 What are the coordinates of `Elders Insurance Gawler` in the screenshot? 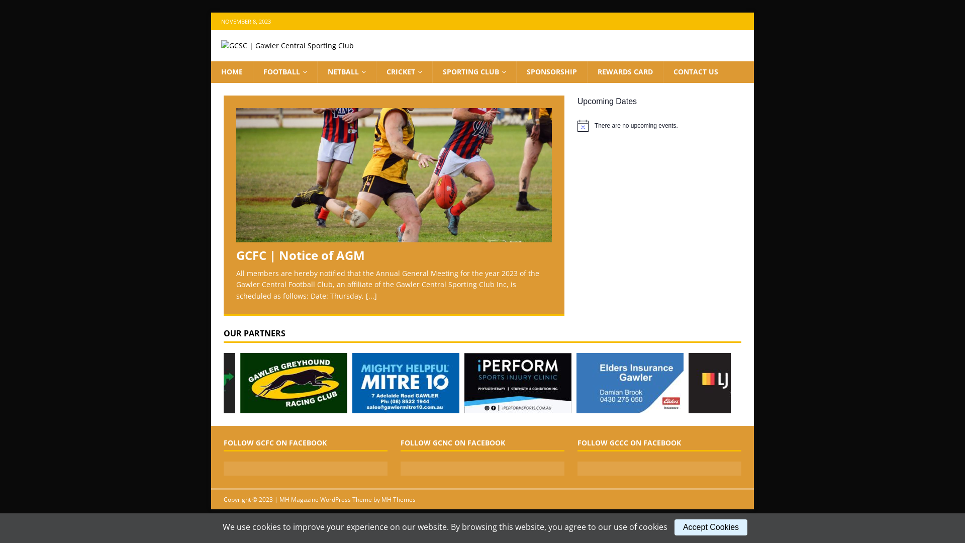 It's located at (688, 407).